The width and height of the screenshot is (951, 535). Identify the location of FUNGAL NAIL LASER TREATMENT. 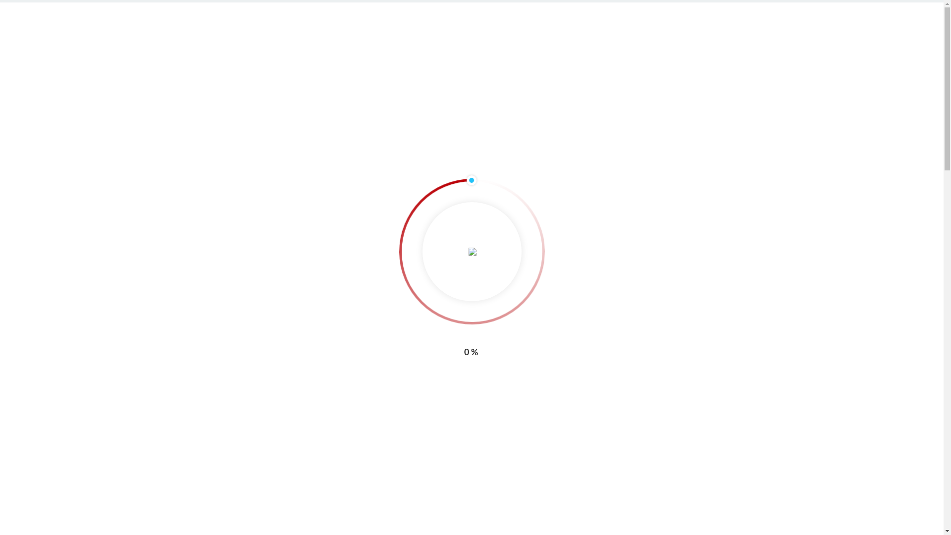
(352, 13).